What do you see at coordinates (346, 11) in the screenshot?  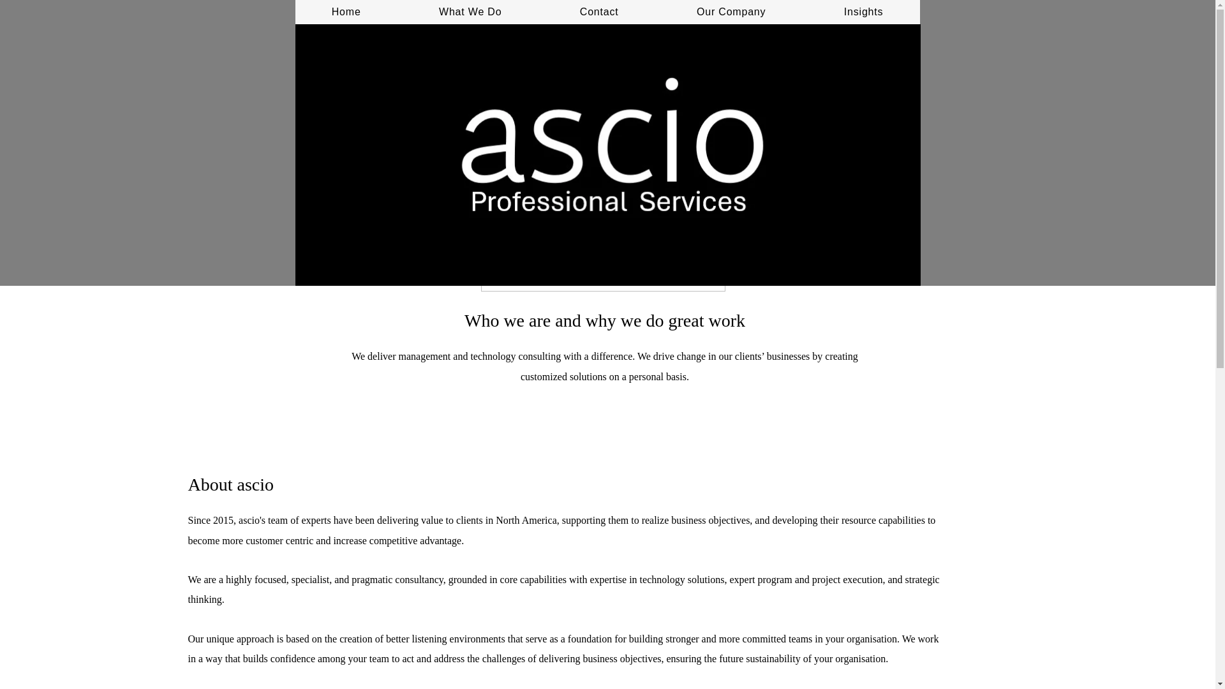 I see `Home` at bounding box center [346, 11].